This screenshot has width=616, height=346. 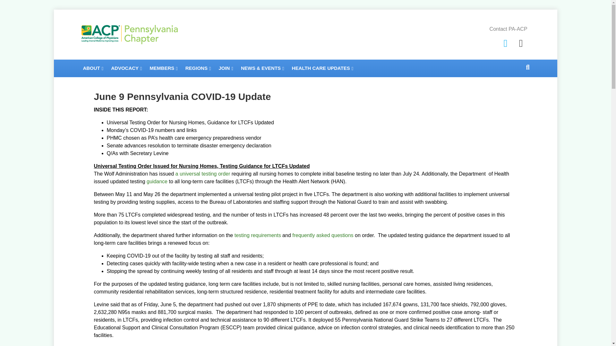 I want to click on ADVOCACY, so click(x=126, y=68).